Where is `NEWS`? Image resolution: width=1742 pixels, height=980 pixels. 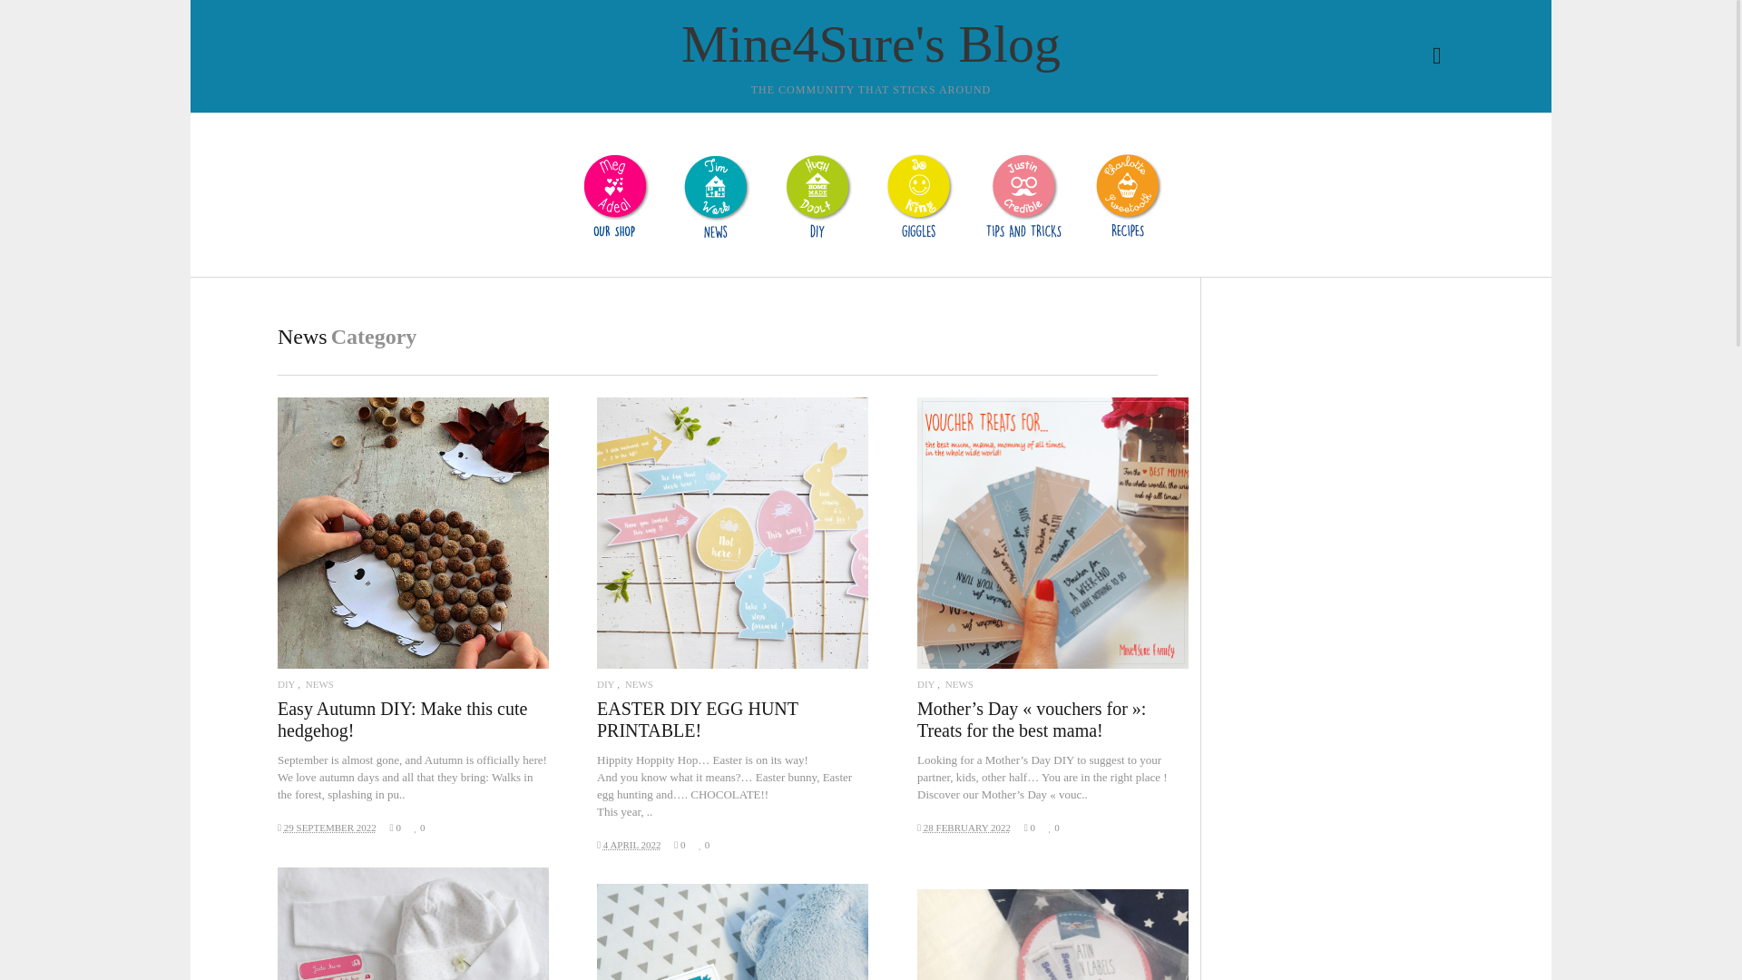 NEWS is located at coordinates (319, 684).